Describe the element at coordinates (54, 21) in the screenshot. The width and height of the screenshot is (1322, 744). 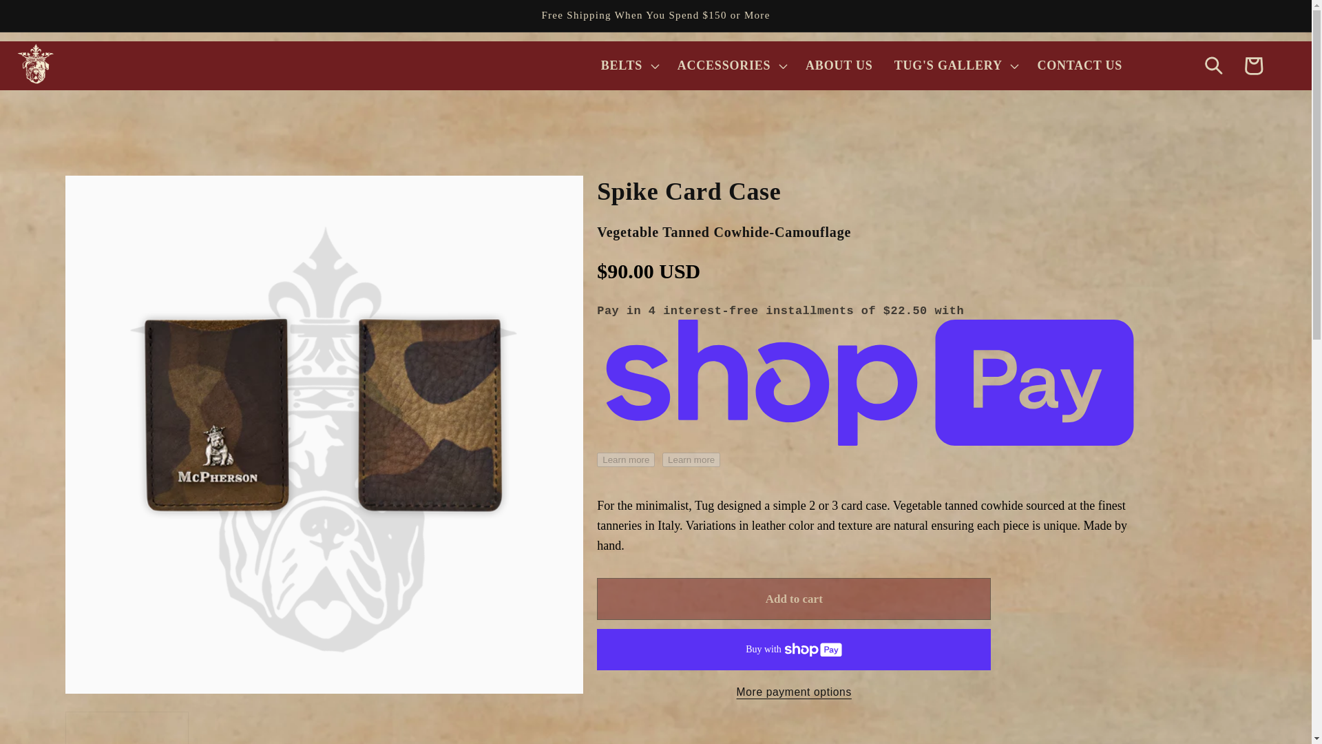
I see `Skip to content` at that location.